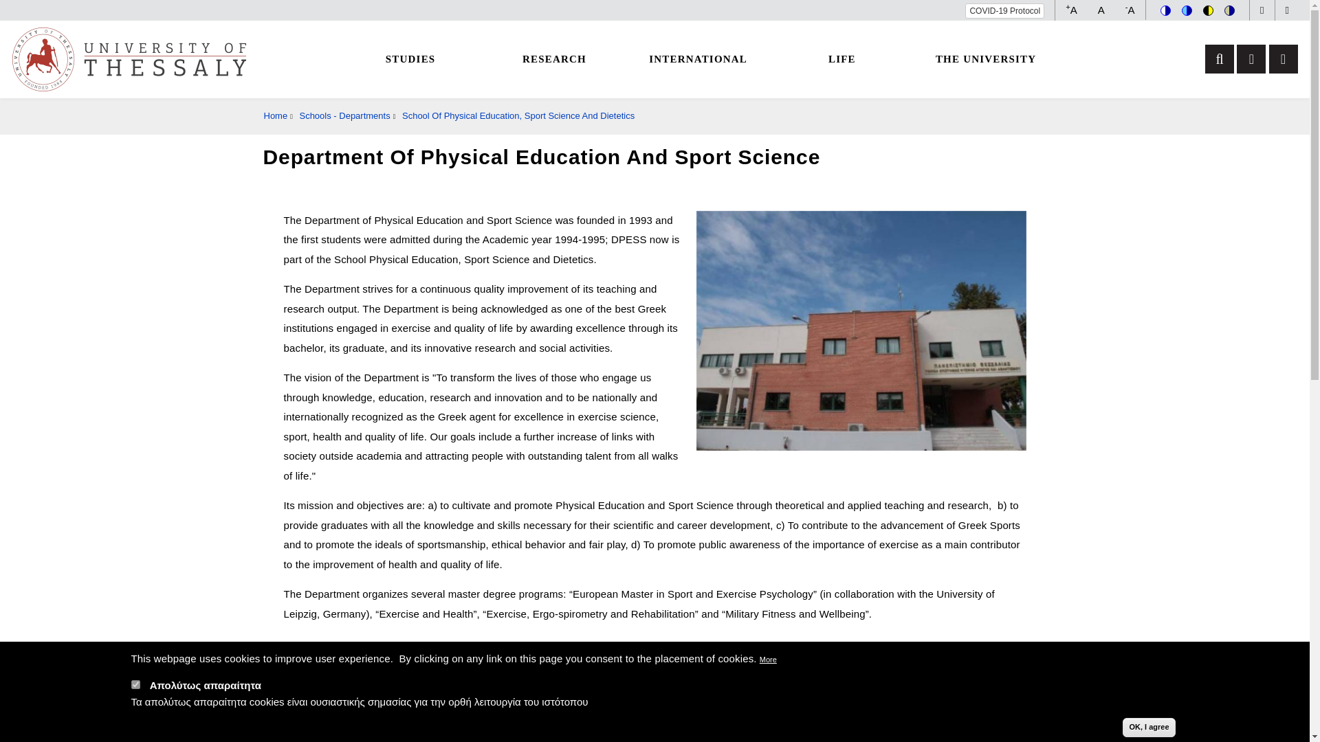  Describe the element at coordinates (1130, 10) in the screenshot. I see `-A` at that location.